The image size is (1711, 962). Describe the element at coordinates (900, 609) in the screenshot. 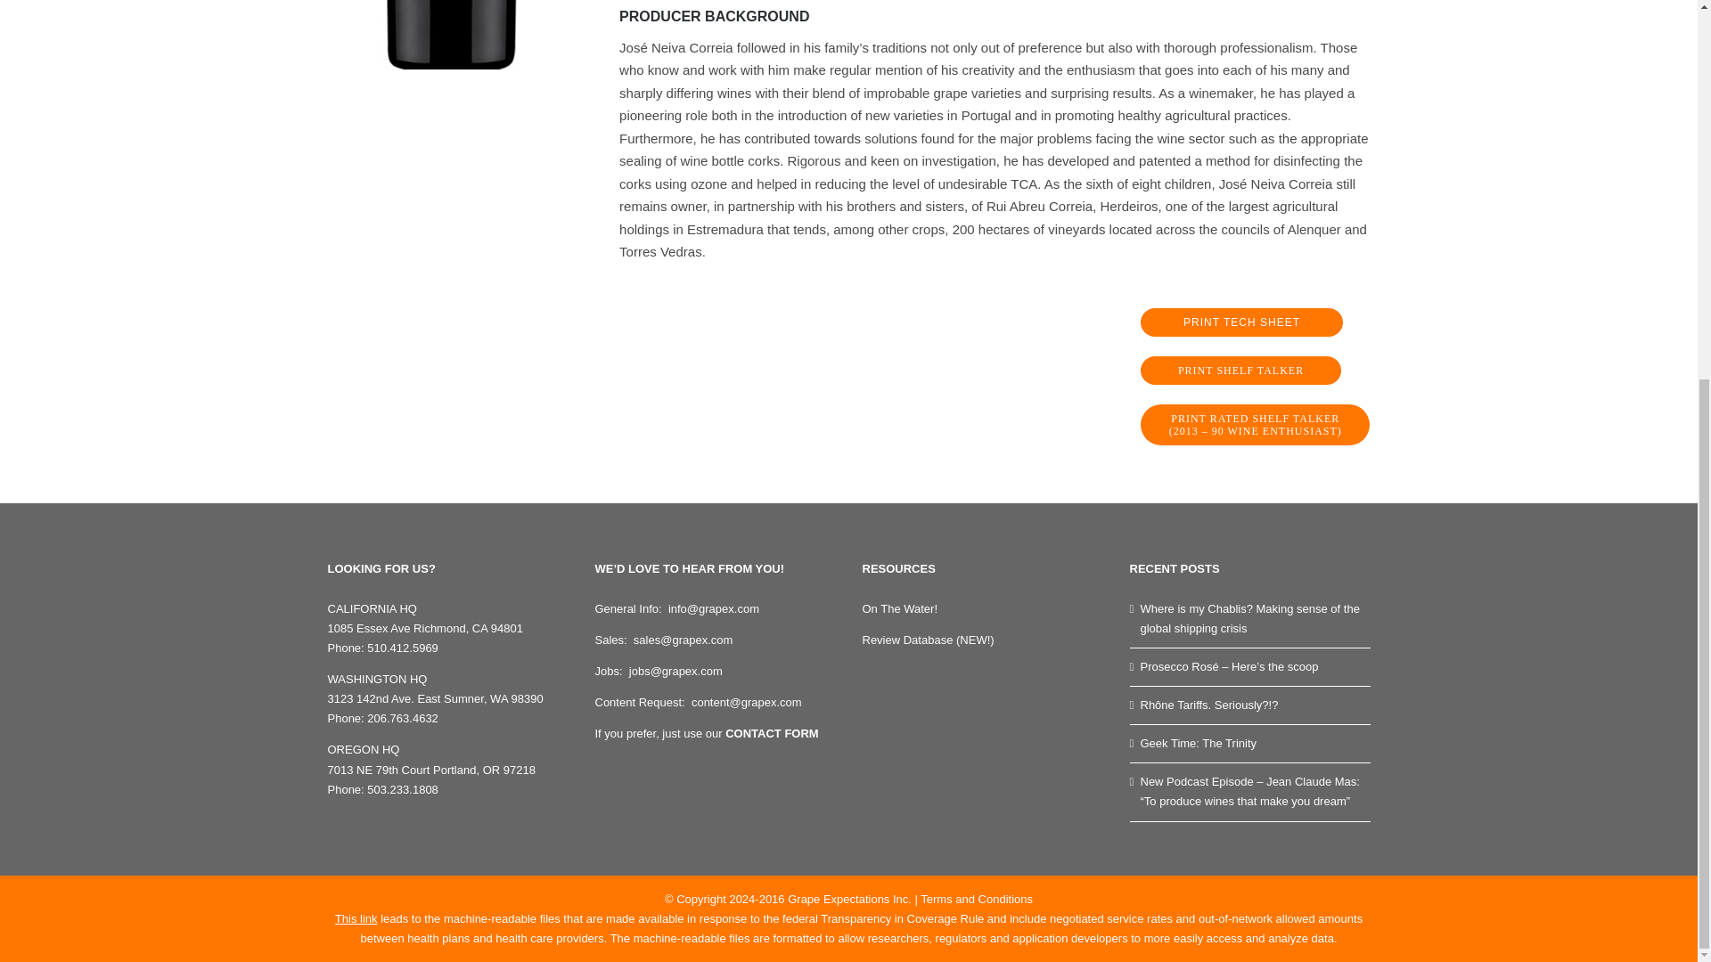

I see `On The Water!` at that location.